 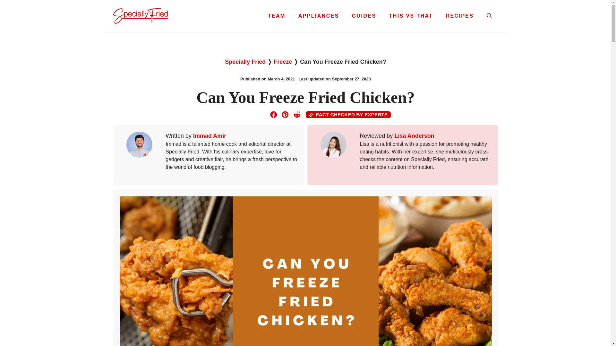 What do you see at coordinates (277, 16) in the screenshot?
I see `TEAM` at bounding box center [277, 16].